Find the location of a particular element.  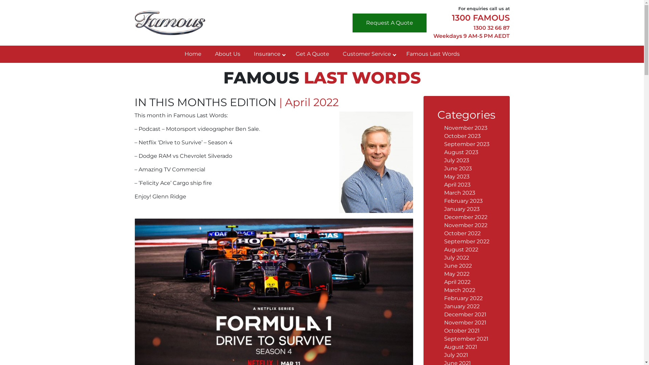

October 2021 is located at coordinates (462, 331).